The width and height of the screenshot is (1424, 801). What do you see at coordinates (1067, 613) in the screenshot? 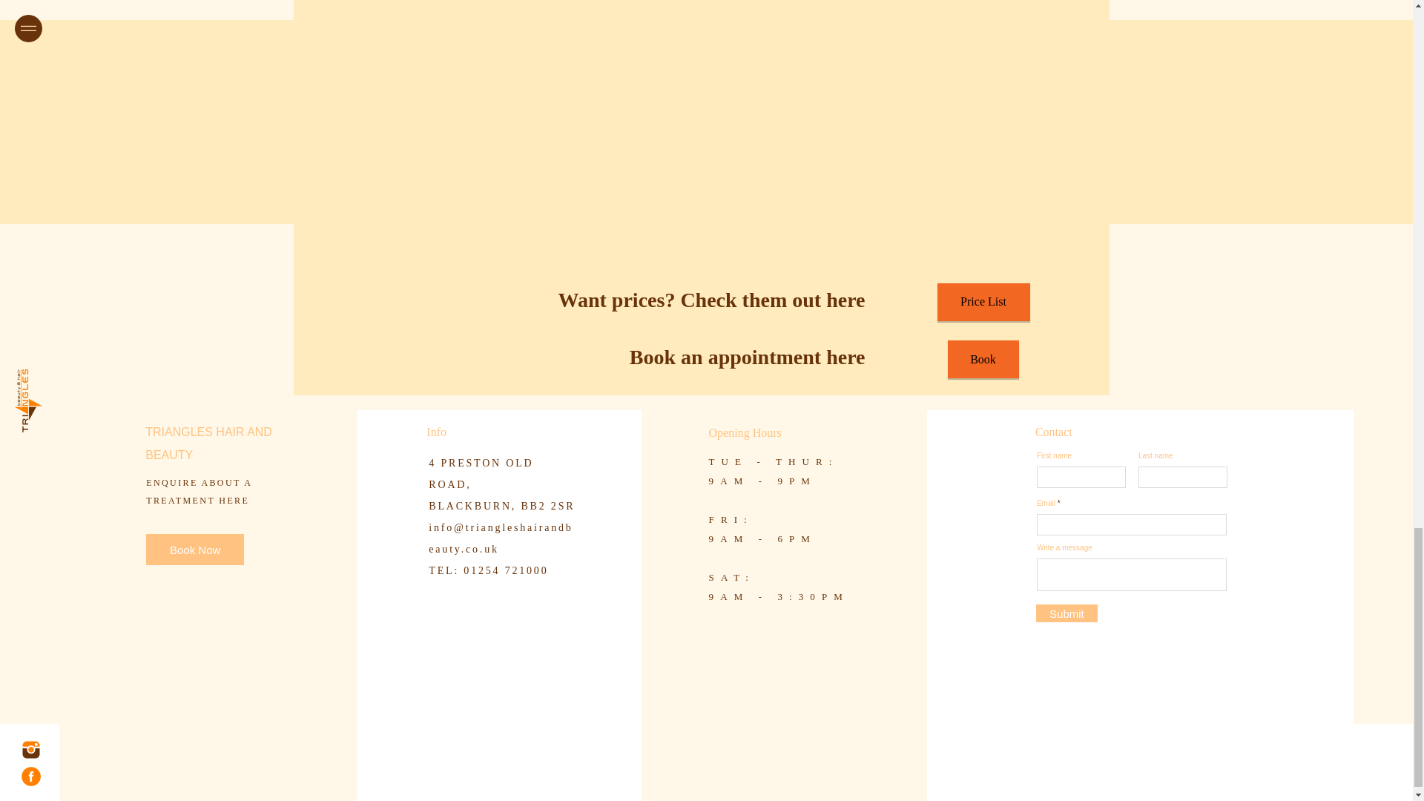
I see `Submit` at bounding box center [1067, 613].